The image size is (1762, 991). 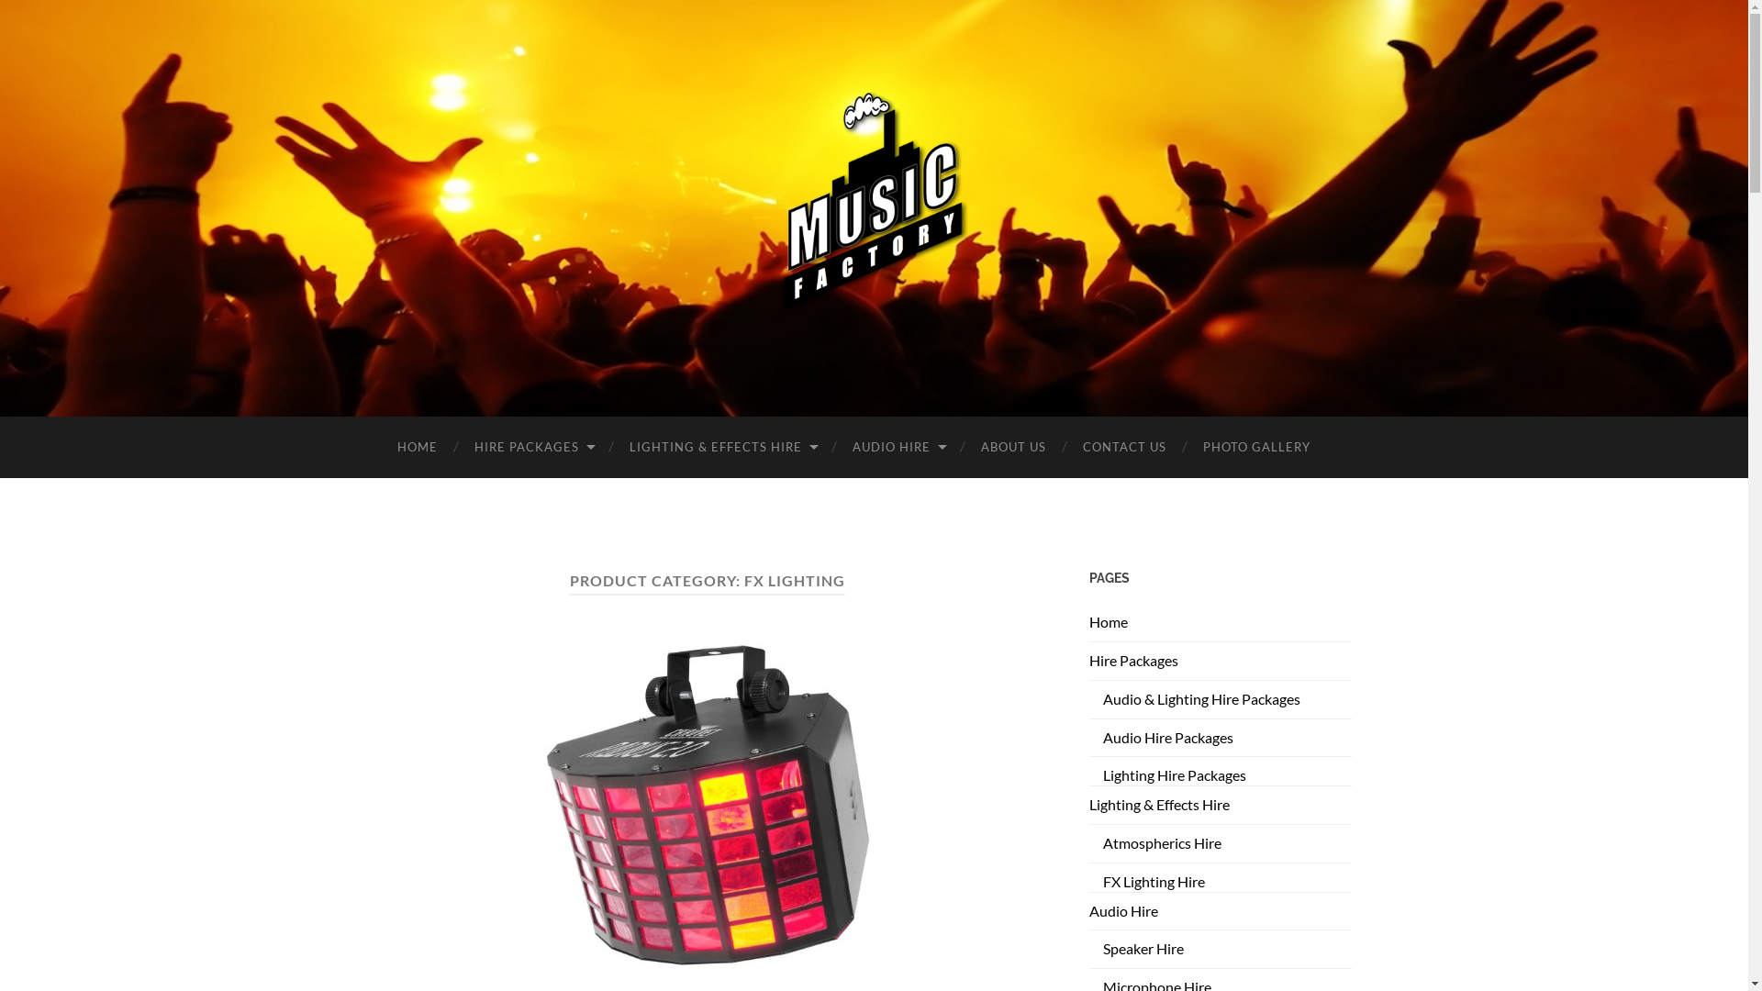 What do you see at coordinates (1255, 448) in the screenshot?
I see `PHOTO GALLERY` at bounding box center [1255, 448].